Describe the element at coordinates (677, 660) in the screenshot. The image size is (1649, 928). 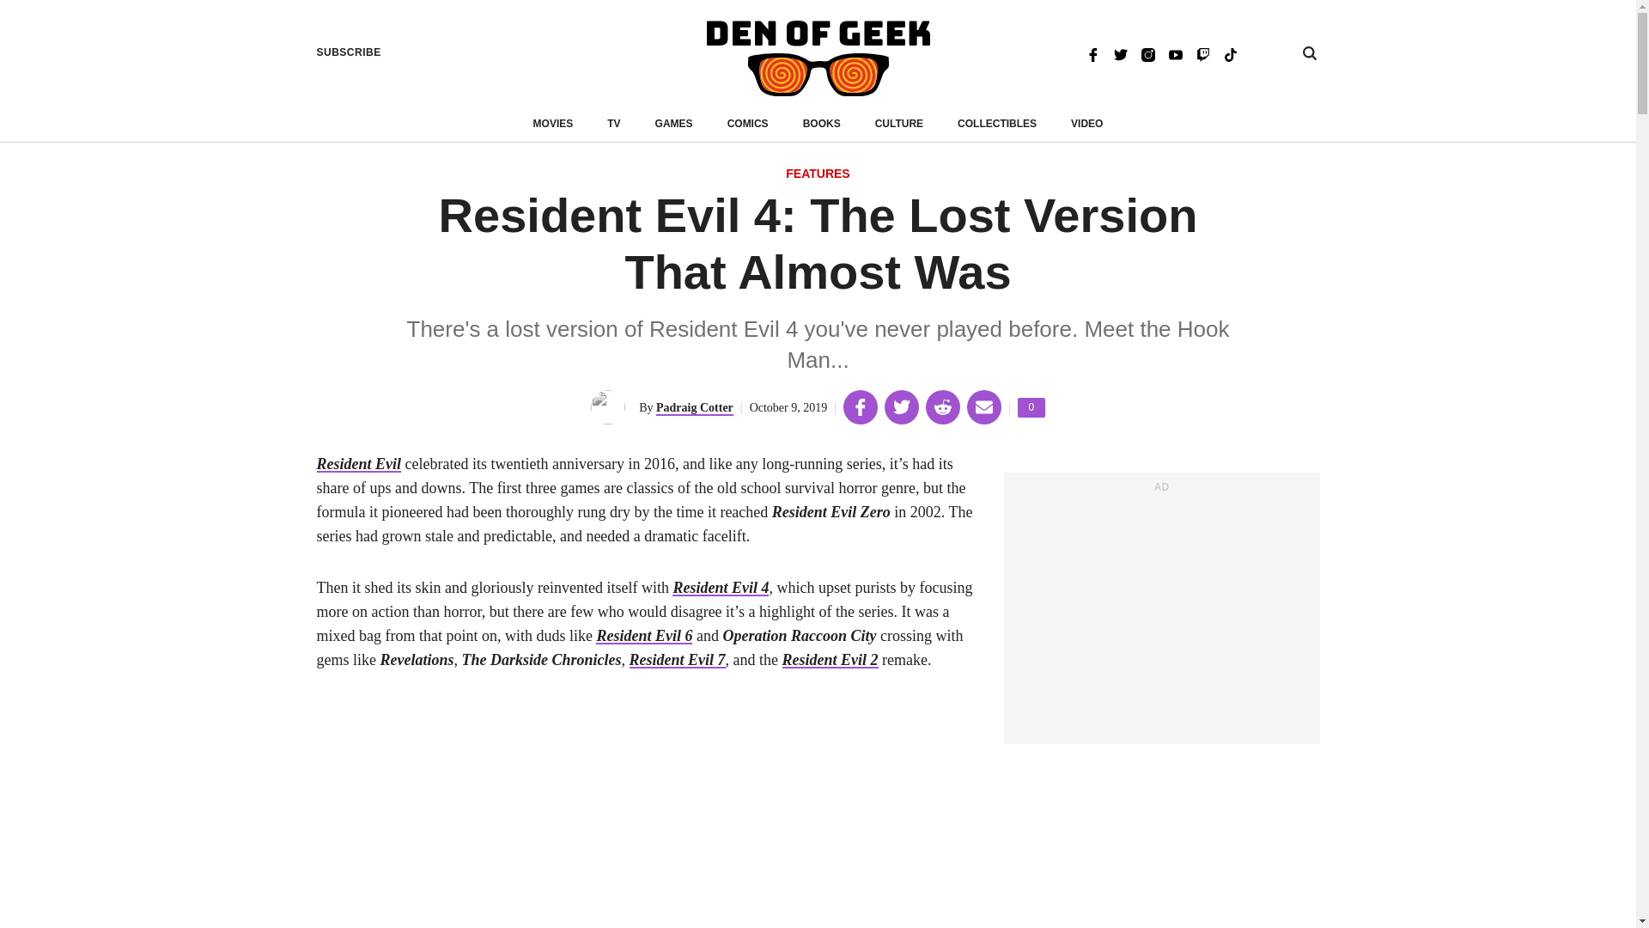
I see `Resident Evil 2 Review` at that location.